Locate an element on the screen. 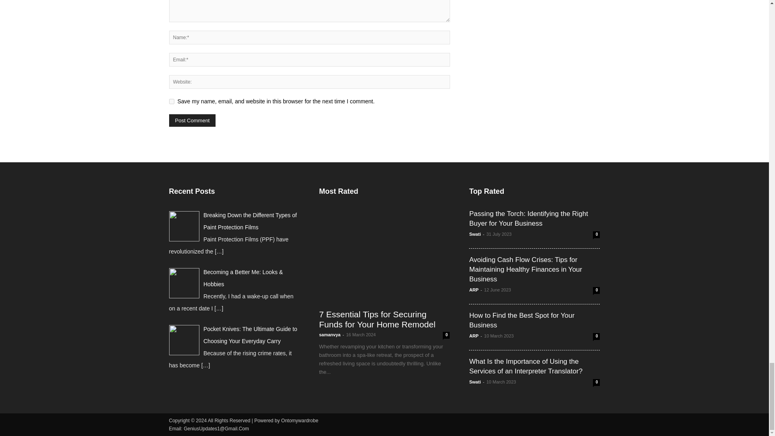 The height and width of the screenshot is (436, 775). yes is located at coordinates (171, 102).